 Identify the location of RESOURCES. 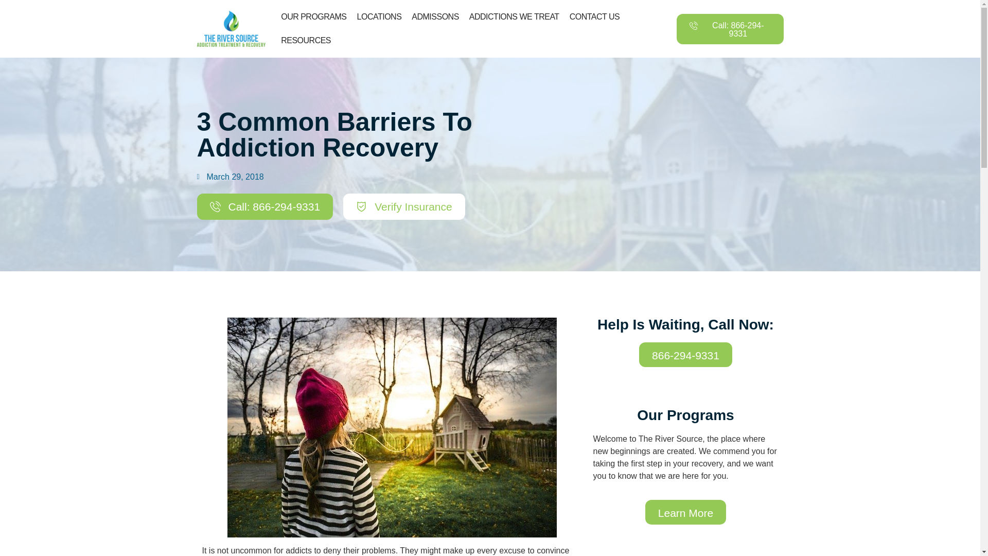
(306, 40).